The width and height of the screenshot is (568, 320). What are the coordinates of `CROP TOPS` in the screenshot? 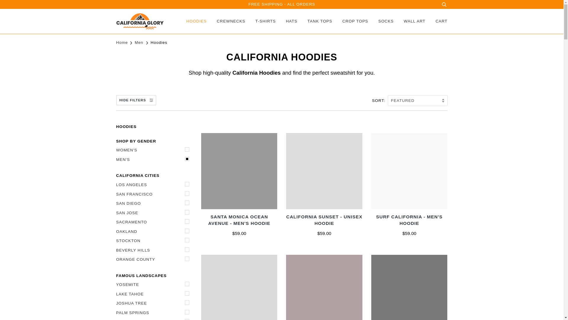 It's located at (351, 21).